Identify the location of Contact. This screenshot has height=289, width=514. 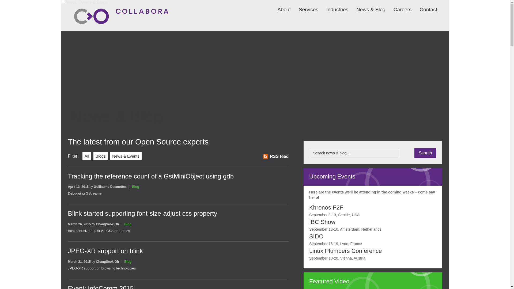
(424, 6).